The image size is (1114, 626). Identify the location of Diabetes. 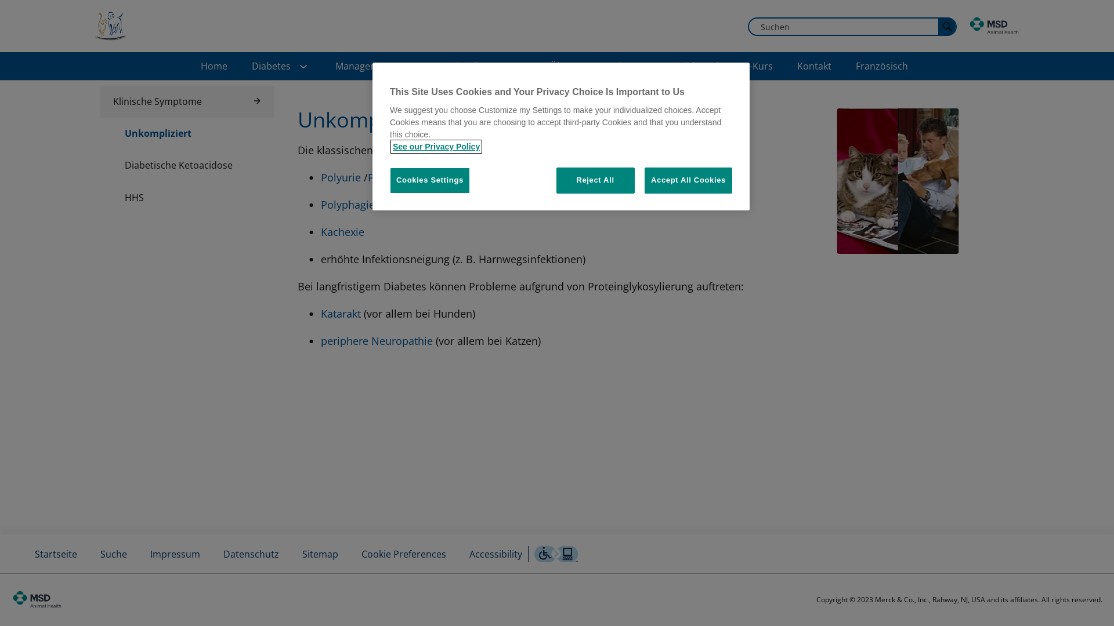
(272, 66).